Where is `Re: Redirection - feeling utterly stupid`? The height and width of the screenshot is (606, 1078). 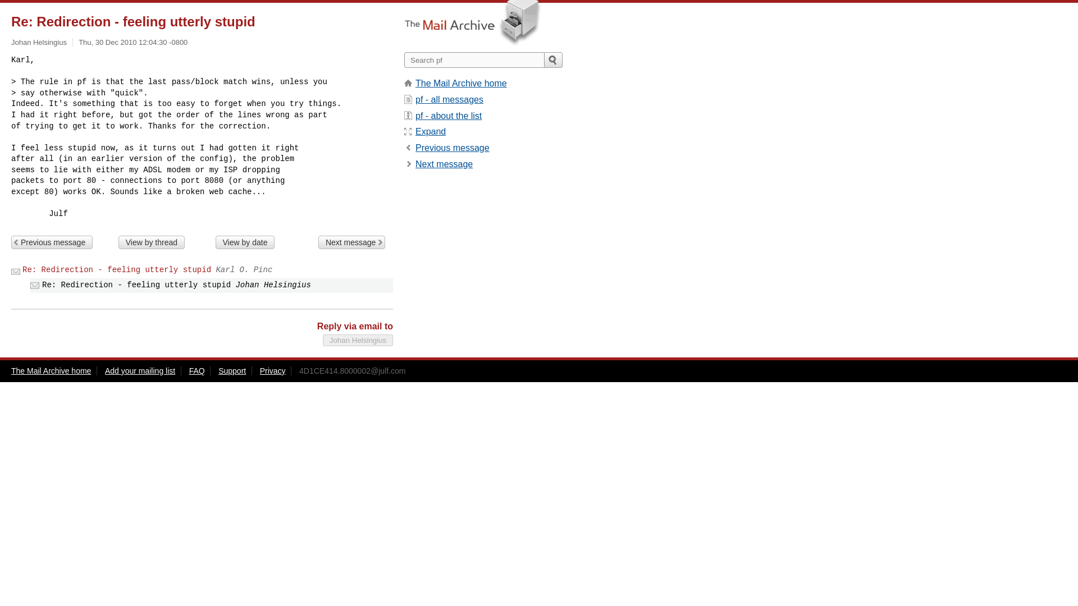
Re: Redirection - feeling utterly stupid is located at coordinates (117, 270).